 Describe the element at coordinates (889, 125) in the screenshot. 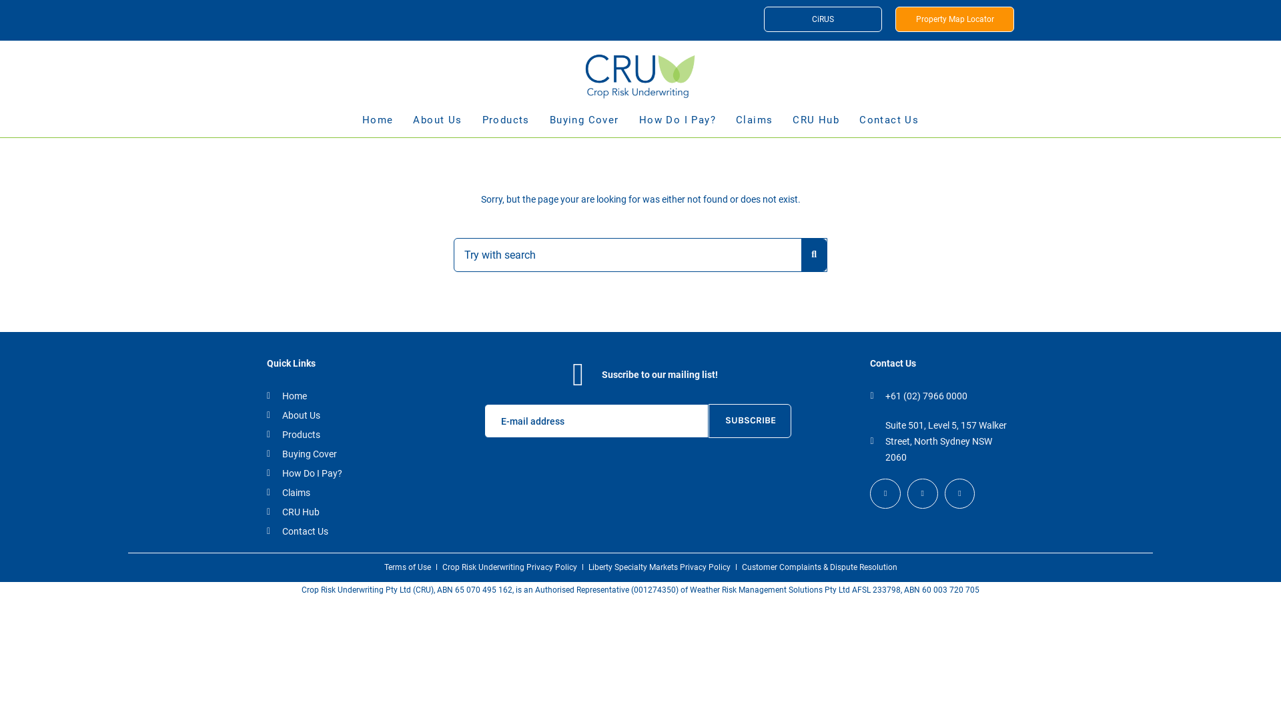

I see `Contact Us` at that location.